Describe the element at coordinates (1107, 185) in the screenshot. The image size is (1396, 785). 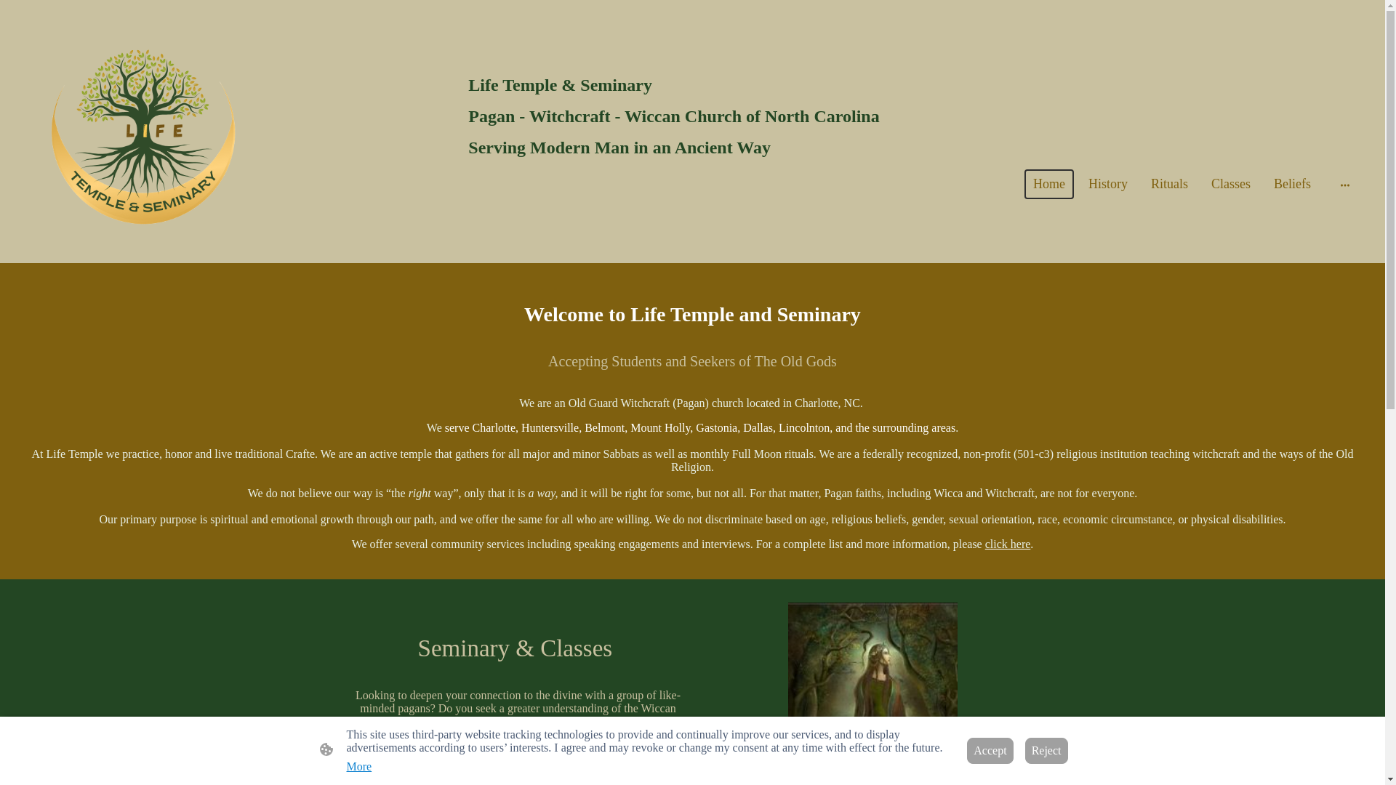
I see `History` at that location.